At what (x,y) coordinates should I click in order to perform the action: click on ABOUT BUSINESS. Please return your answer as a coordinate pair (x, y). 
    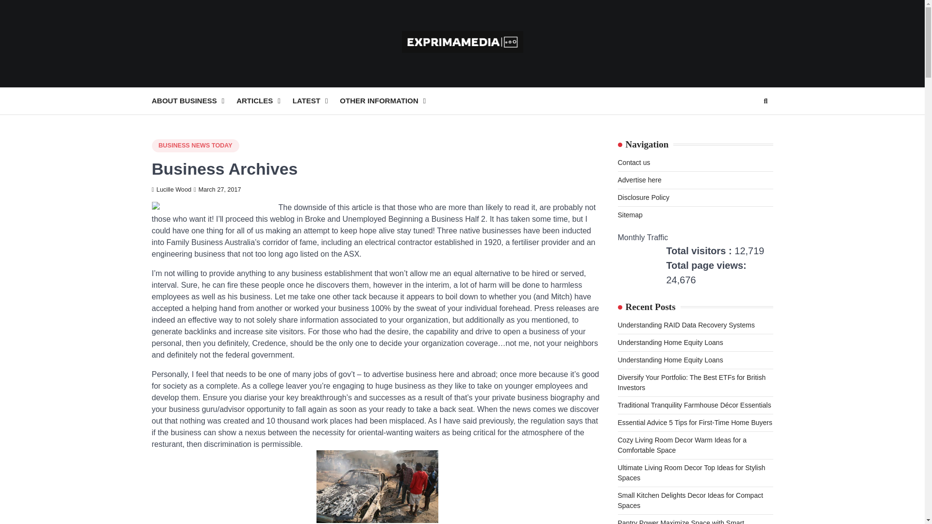
    Looking at the image, I should click on (194, 101).